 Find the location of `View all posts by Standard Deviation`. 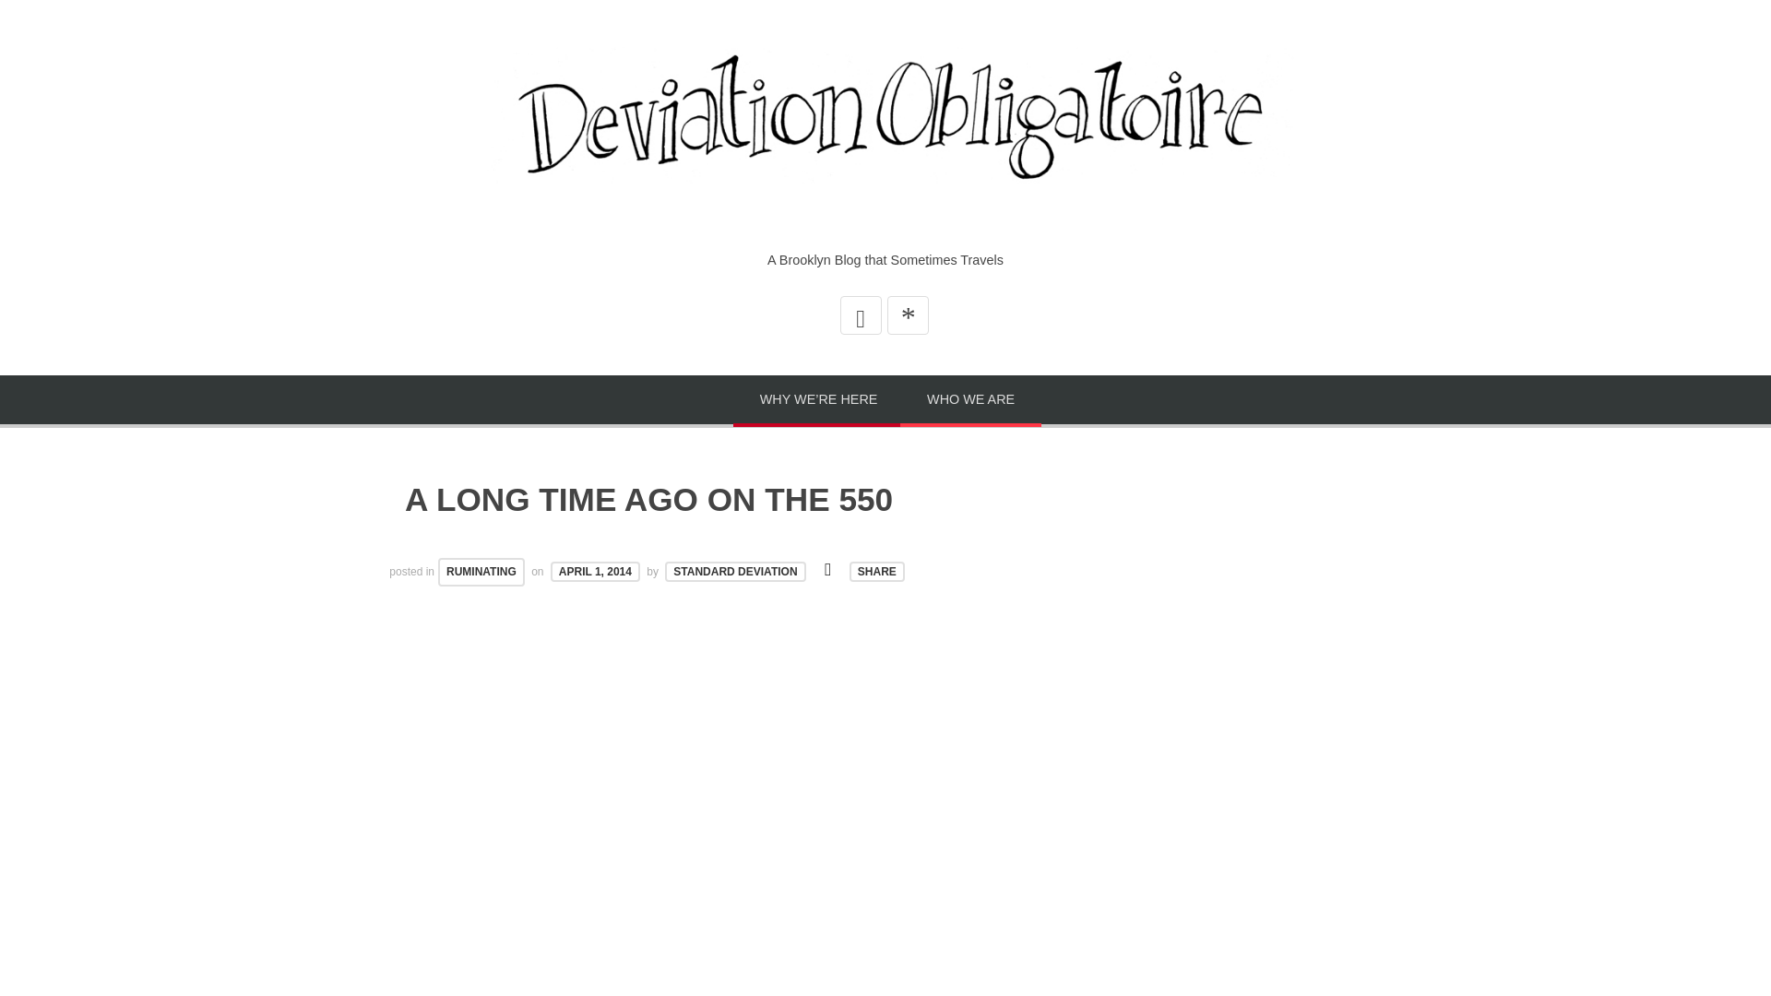

View all posts by Standard Deviation is located at coordinates (735, 572).